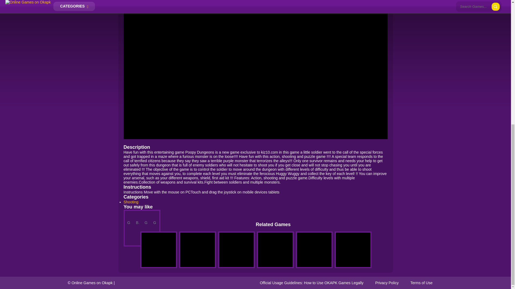  Describe the element at coordinates (137, 218) in the screenshot. I see `Fitness Girls Dress Up 2` at that location.